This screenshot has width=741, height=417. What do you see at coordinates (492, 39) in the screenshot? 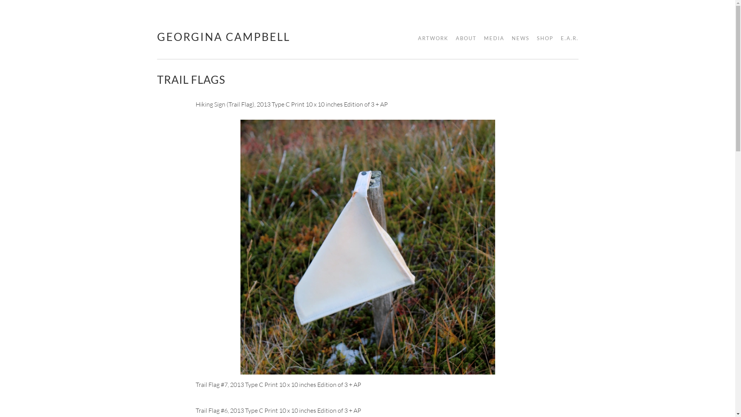
I see `MEDIA` at bounding box center [492, 39].